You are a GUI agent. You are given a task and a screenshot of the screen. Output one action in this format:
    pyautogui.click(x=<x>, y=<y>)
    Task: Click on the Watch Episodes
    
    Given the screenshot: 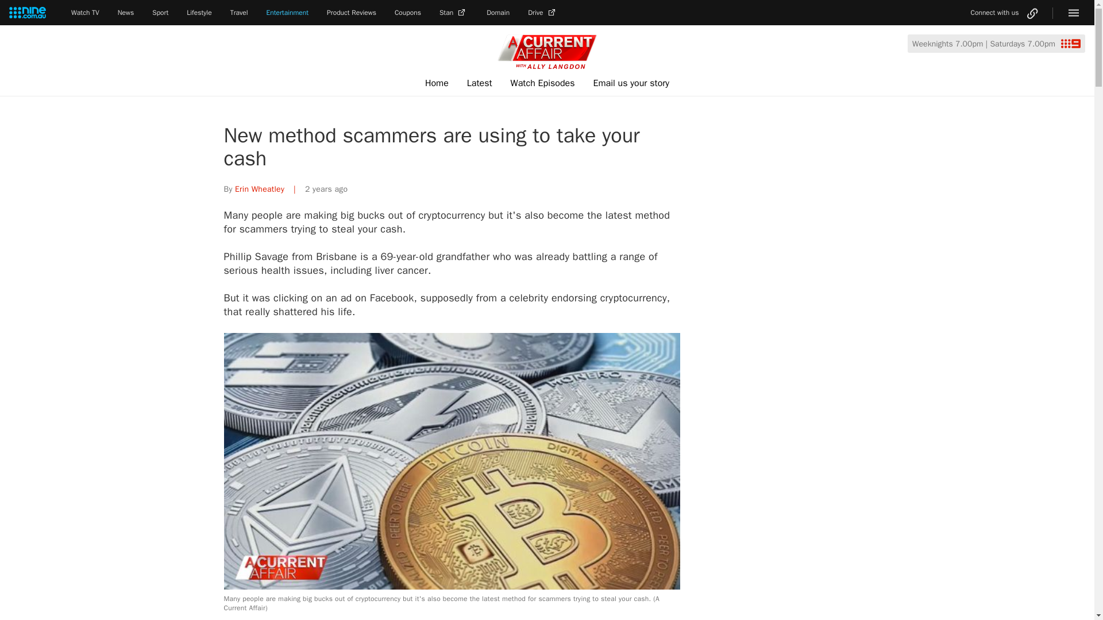 What is the action you would take?
    pyautogui.click(x=543, y=83)
    